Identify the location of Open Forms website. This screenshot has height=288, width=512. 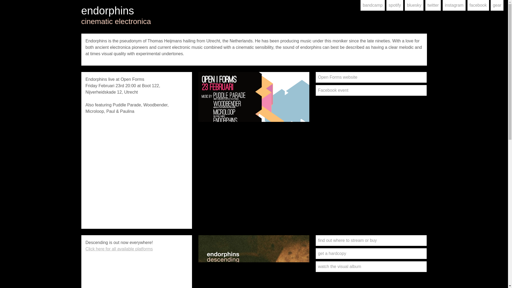
(371, 77).